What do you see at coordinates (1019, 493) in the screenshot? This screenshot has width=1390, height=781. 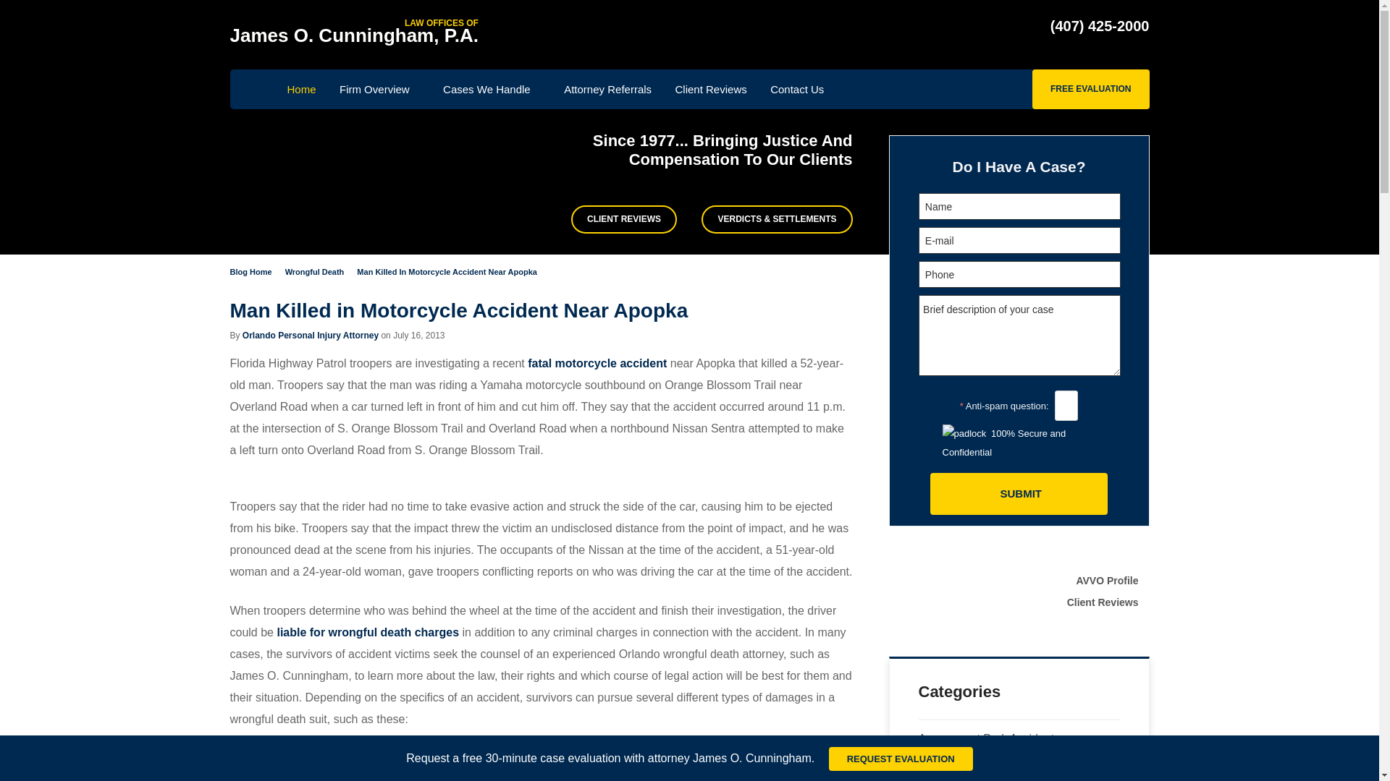 I see `Attorney Referrals` at bounding box center [1019, 493].